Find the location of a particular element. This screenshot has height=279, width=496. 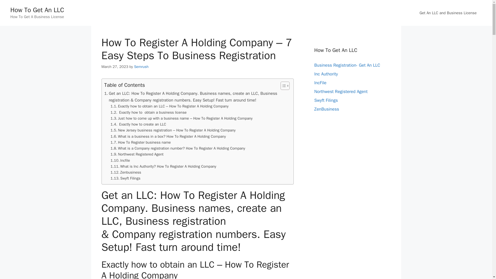

Semrush is located at coordinates (141, 67).